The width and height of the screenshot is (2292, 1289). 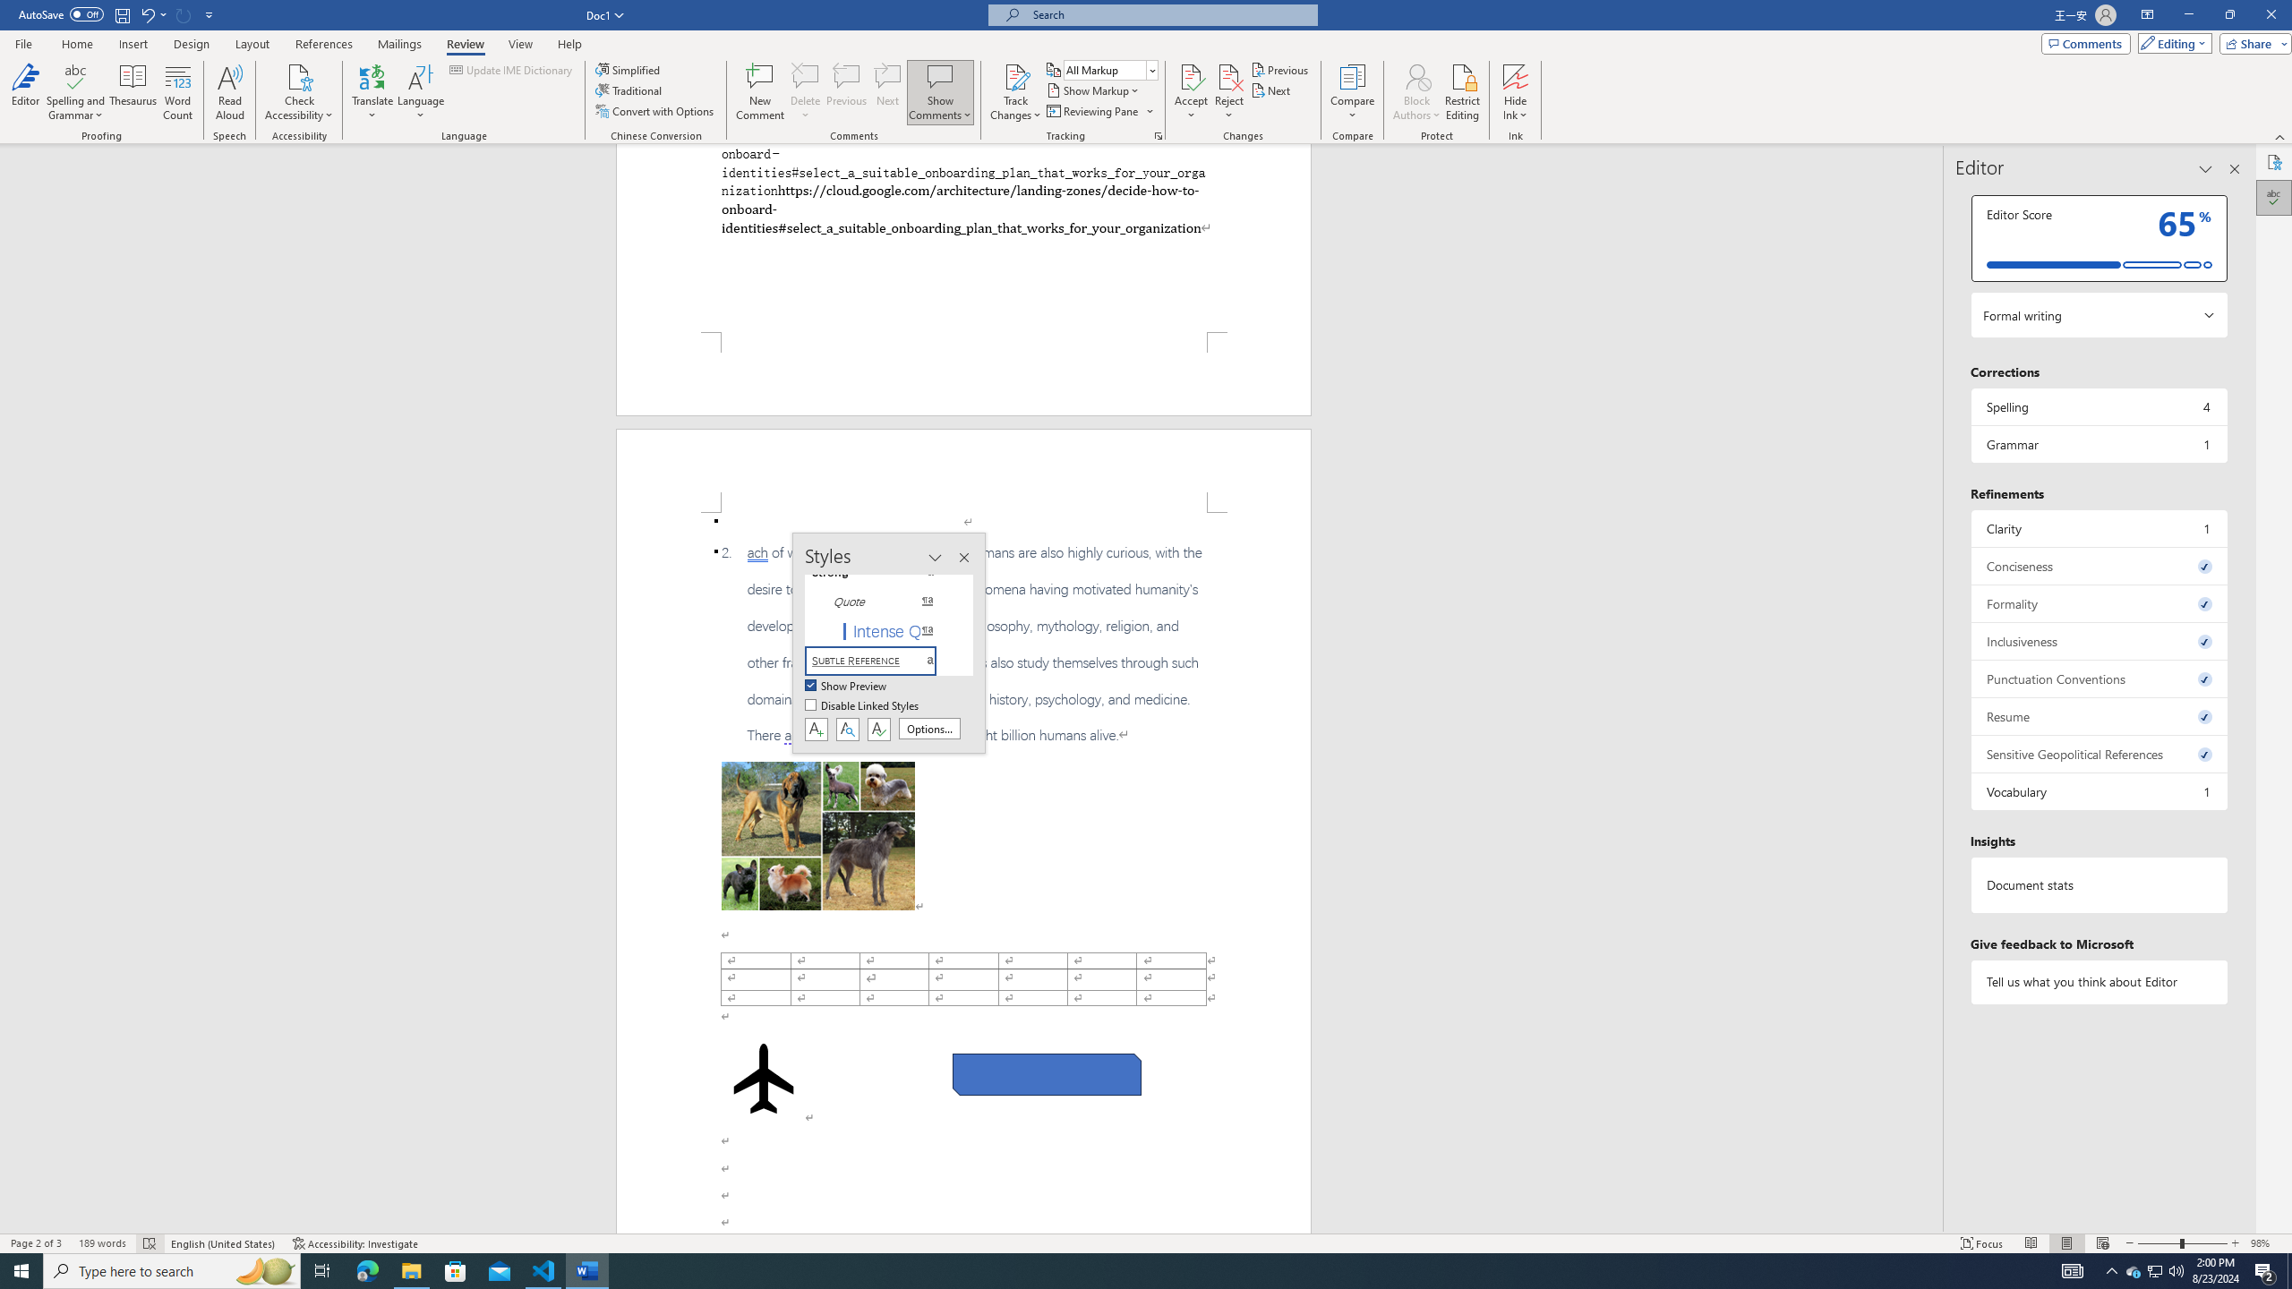 What do you see at coordinates (1229, 76) in the screenshot?
I see `Reject and Move to Next` at bounding box center [1229, 76].